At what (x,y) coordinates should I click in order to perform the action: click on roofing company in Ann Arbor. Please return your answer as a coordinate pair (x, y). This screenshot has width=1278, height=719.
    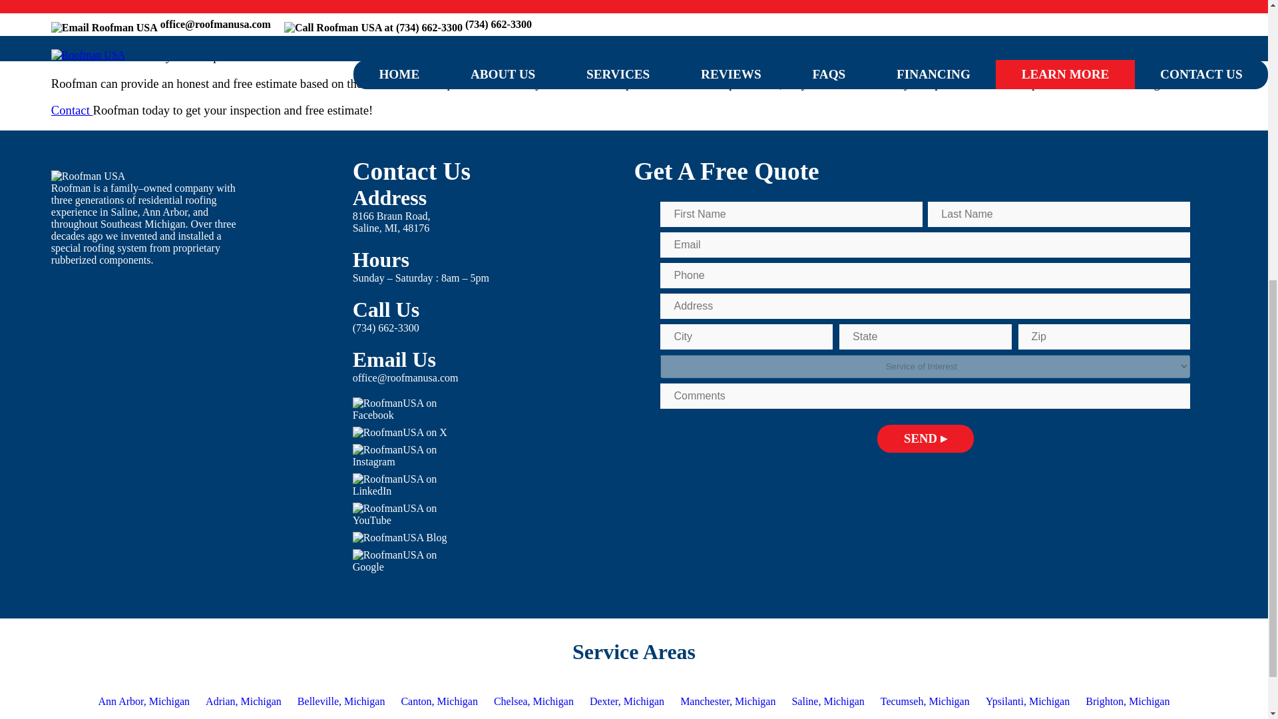
    Looking at the image, I should click on (144, 5).